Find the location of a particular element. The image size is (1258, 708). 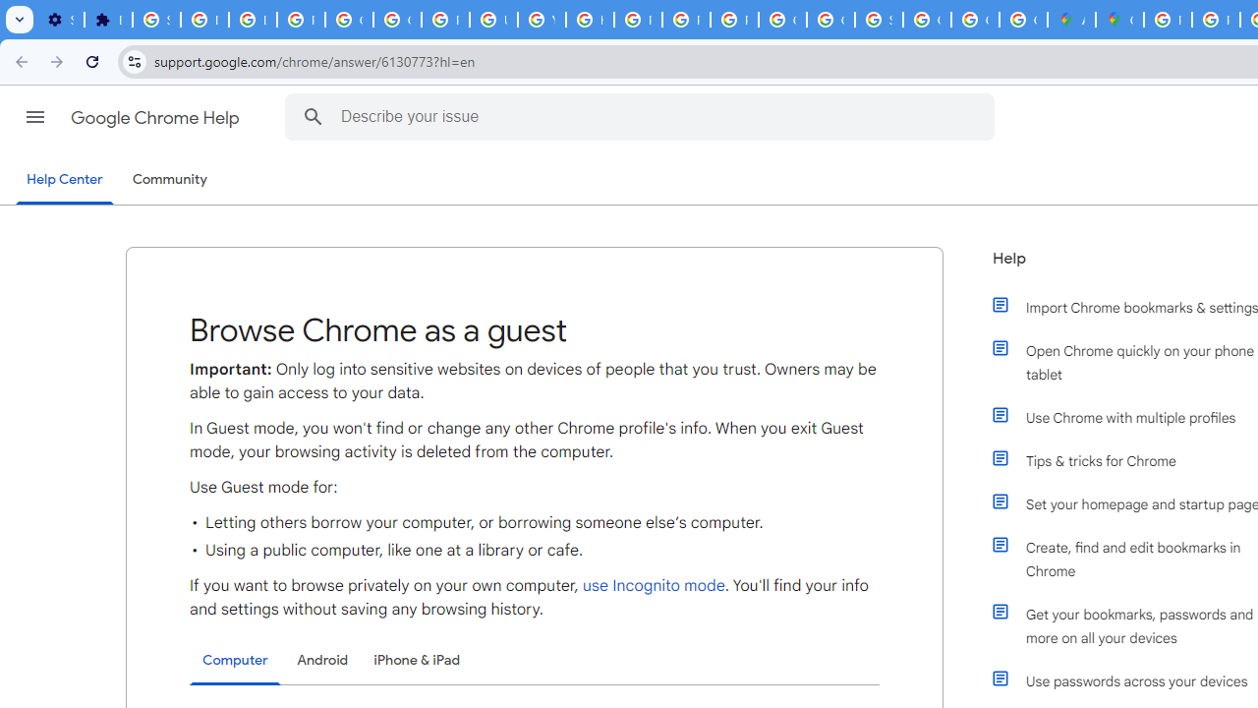

Sign in - Google Accounts is located at coordinates (879, 20).